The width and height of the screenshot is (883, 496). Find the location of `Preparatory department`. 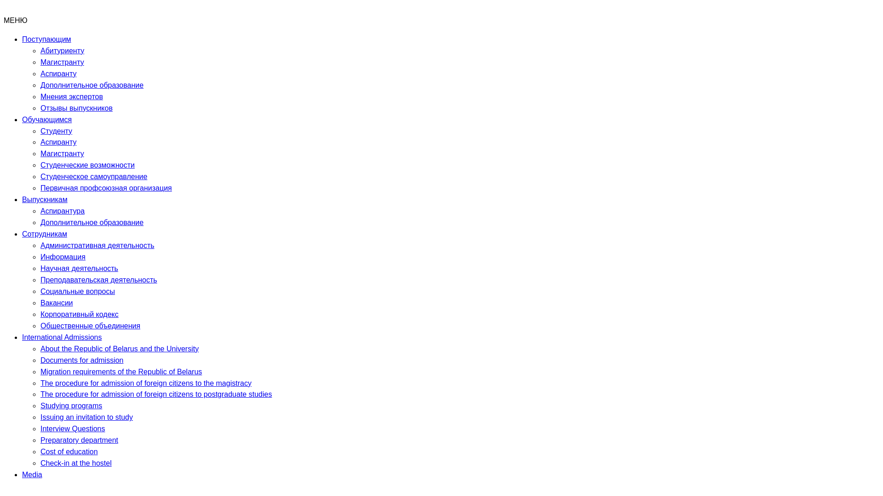

Preparatory department is located at coordinates (79, 440).